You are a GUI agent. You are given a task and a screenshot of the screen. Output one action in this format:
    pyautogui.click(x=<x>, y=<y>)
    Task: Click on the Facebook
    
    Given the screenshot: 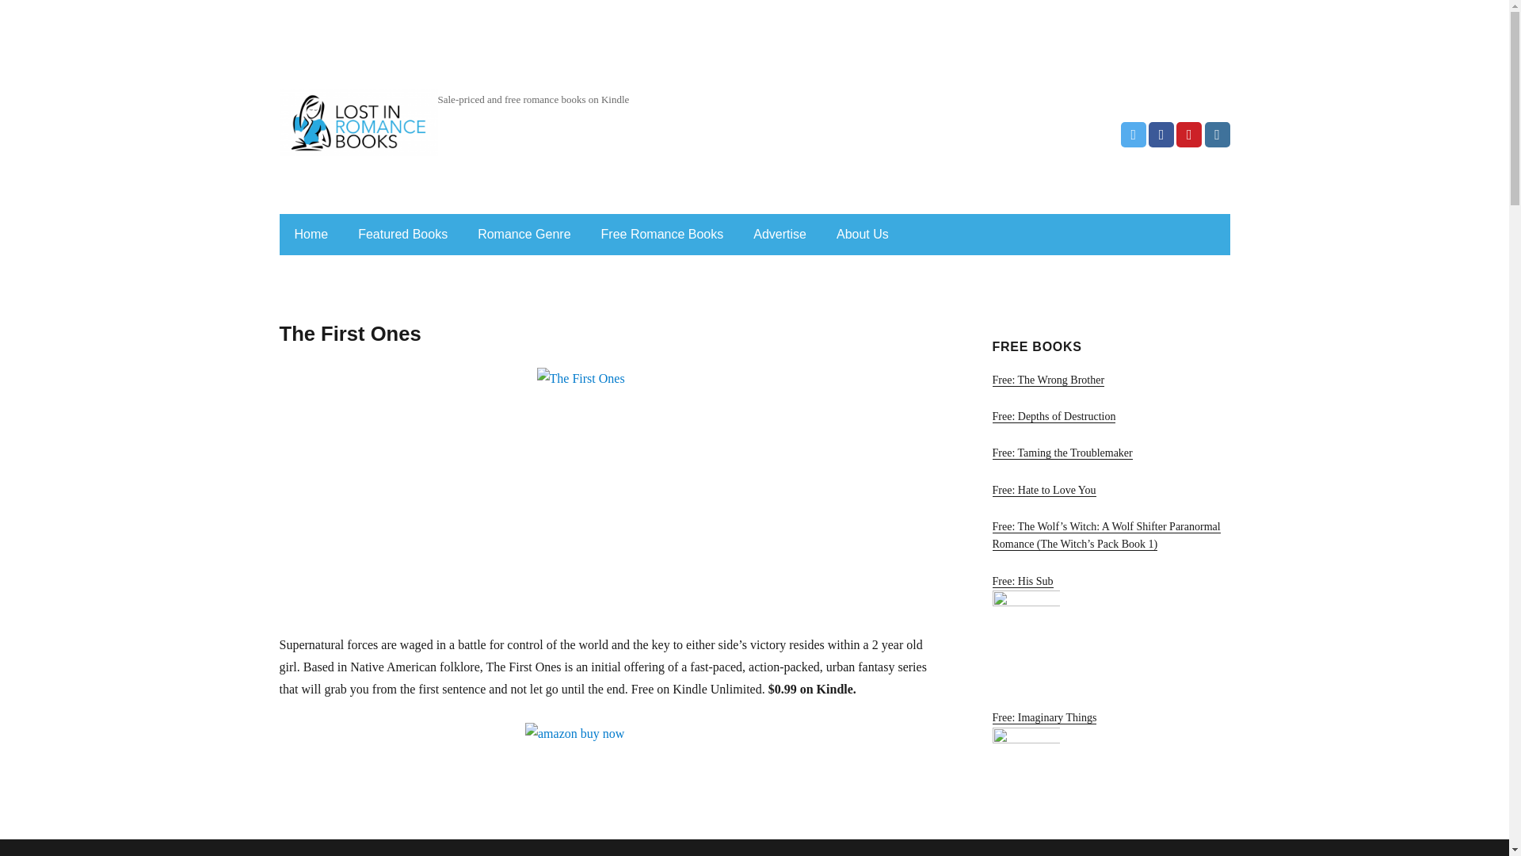 What is the action you would take?
    pyautogui.click(x=1161, y=135)
    